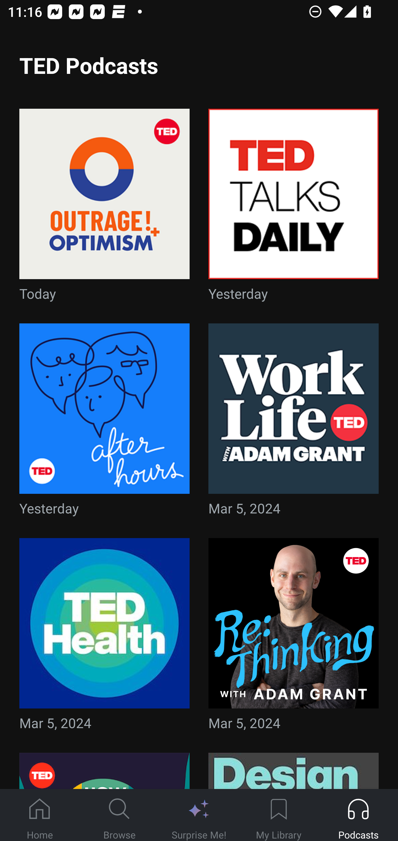 This screenshot has width=398, height=841. What do you see at coordinates (104, 208) in the screenshot?
I see `Today` at bounding box center [104, 208].